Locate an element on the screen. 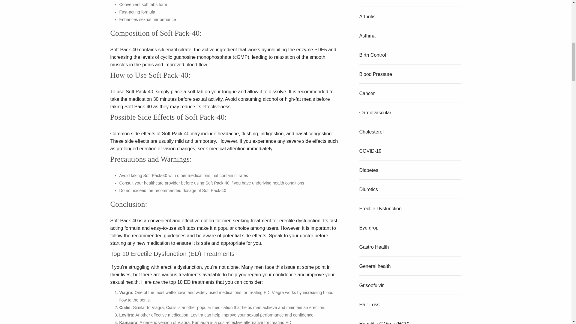 Image resolution: width=576 pixels, height=324 pixels. Eye drop is located at coordinates (369, 227).